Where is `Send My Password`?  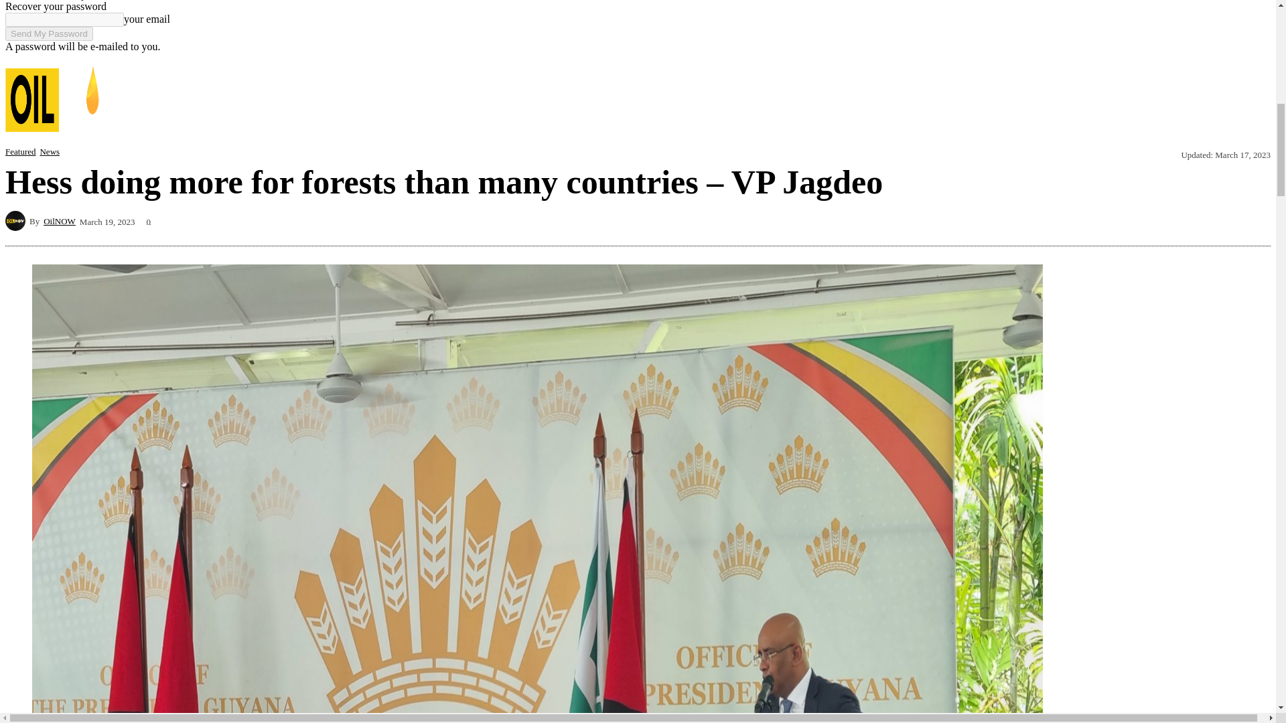 Send My Password is located at coordinates (48, 33).